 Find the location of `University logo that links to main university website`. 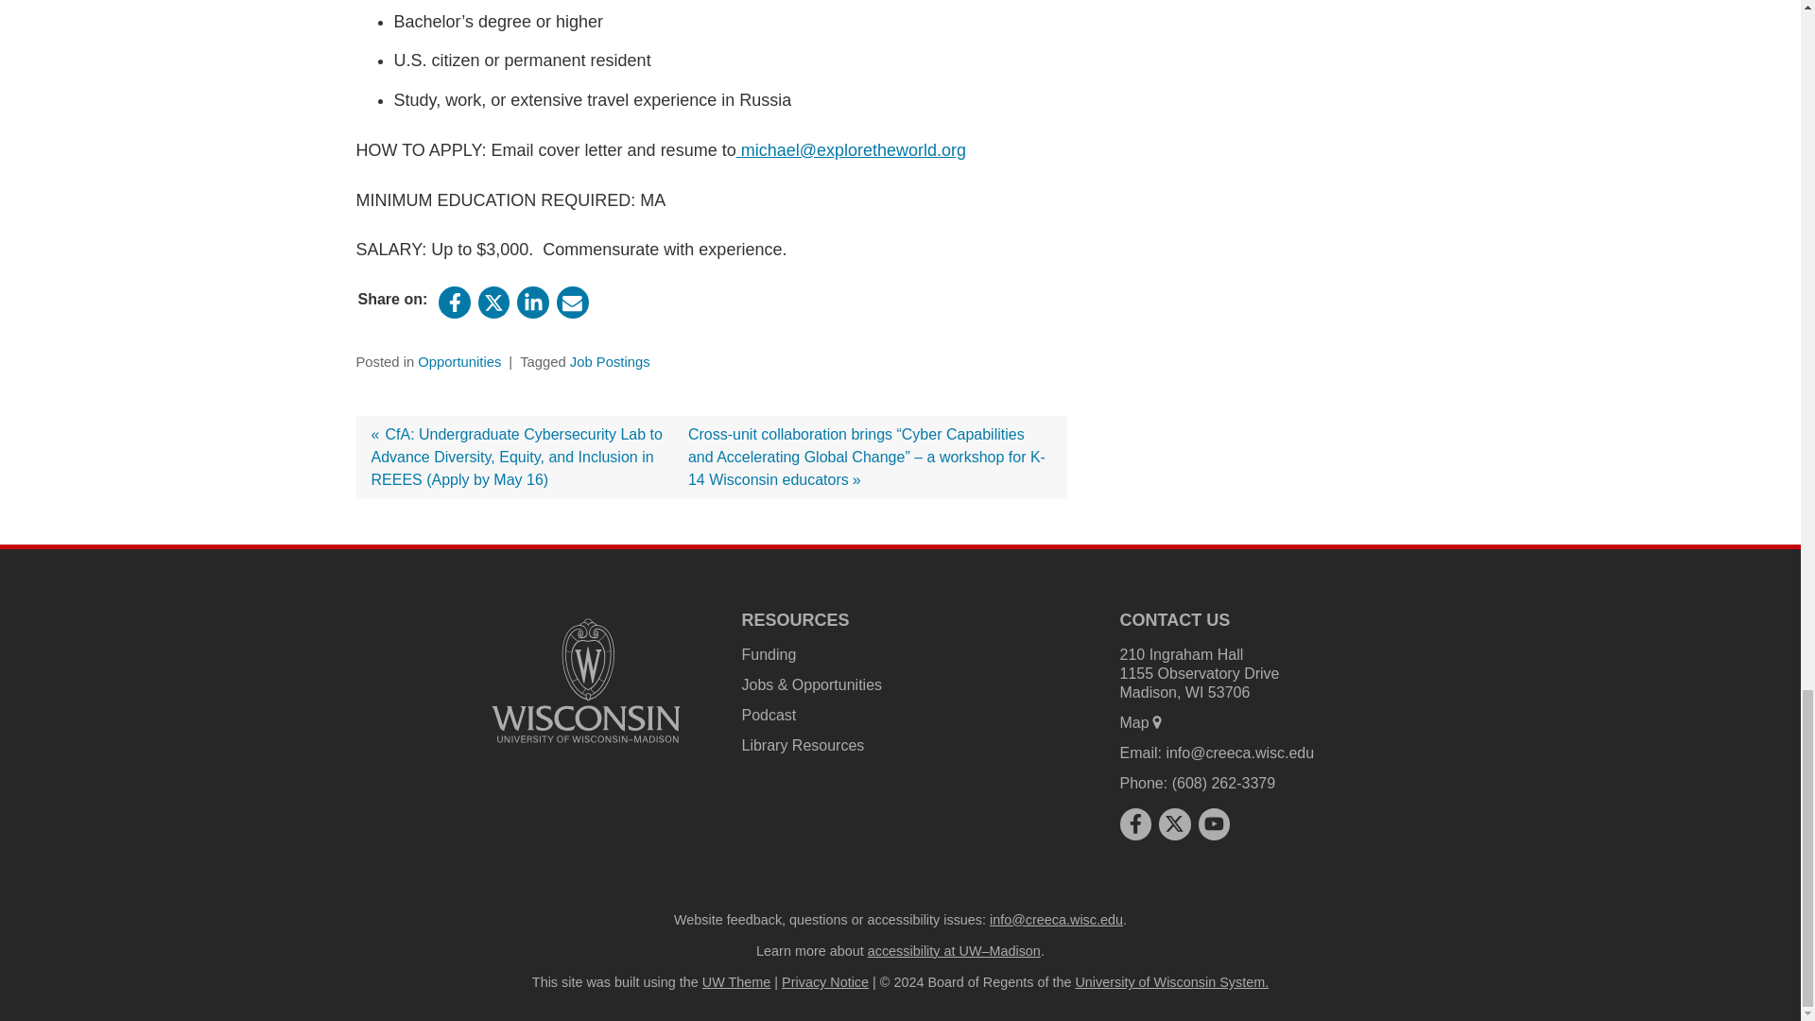

University logo that links to main university website is located at coordinates (586, 680).